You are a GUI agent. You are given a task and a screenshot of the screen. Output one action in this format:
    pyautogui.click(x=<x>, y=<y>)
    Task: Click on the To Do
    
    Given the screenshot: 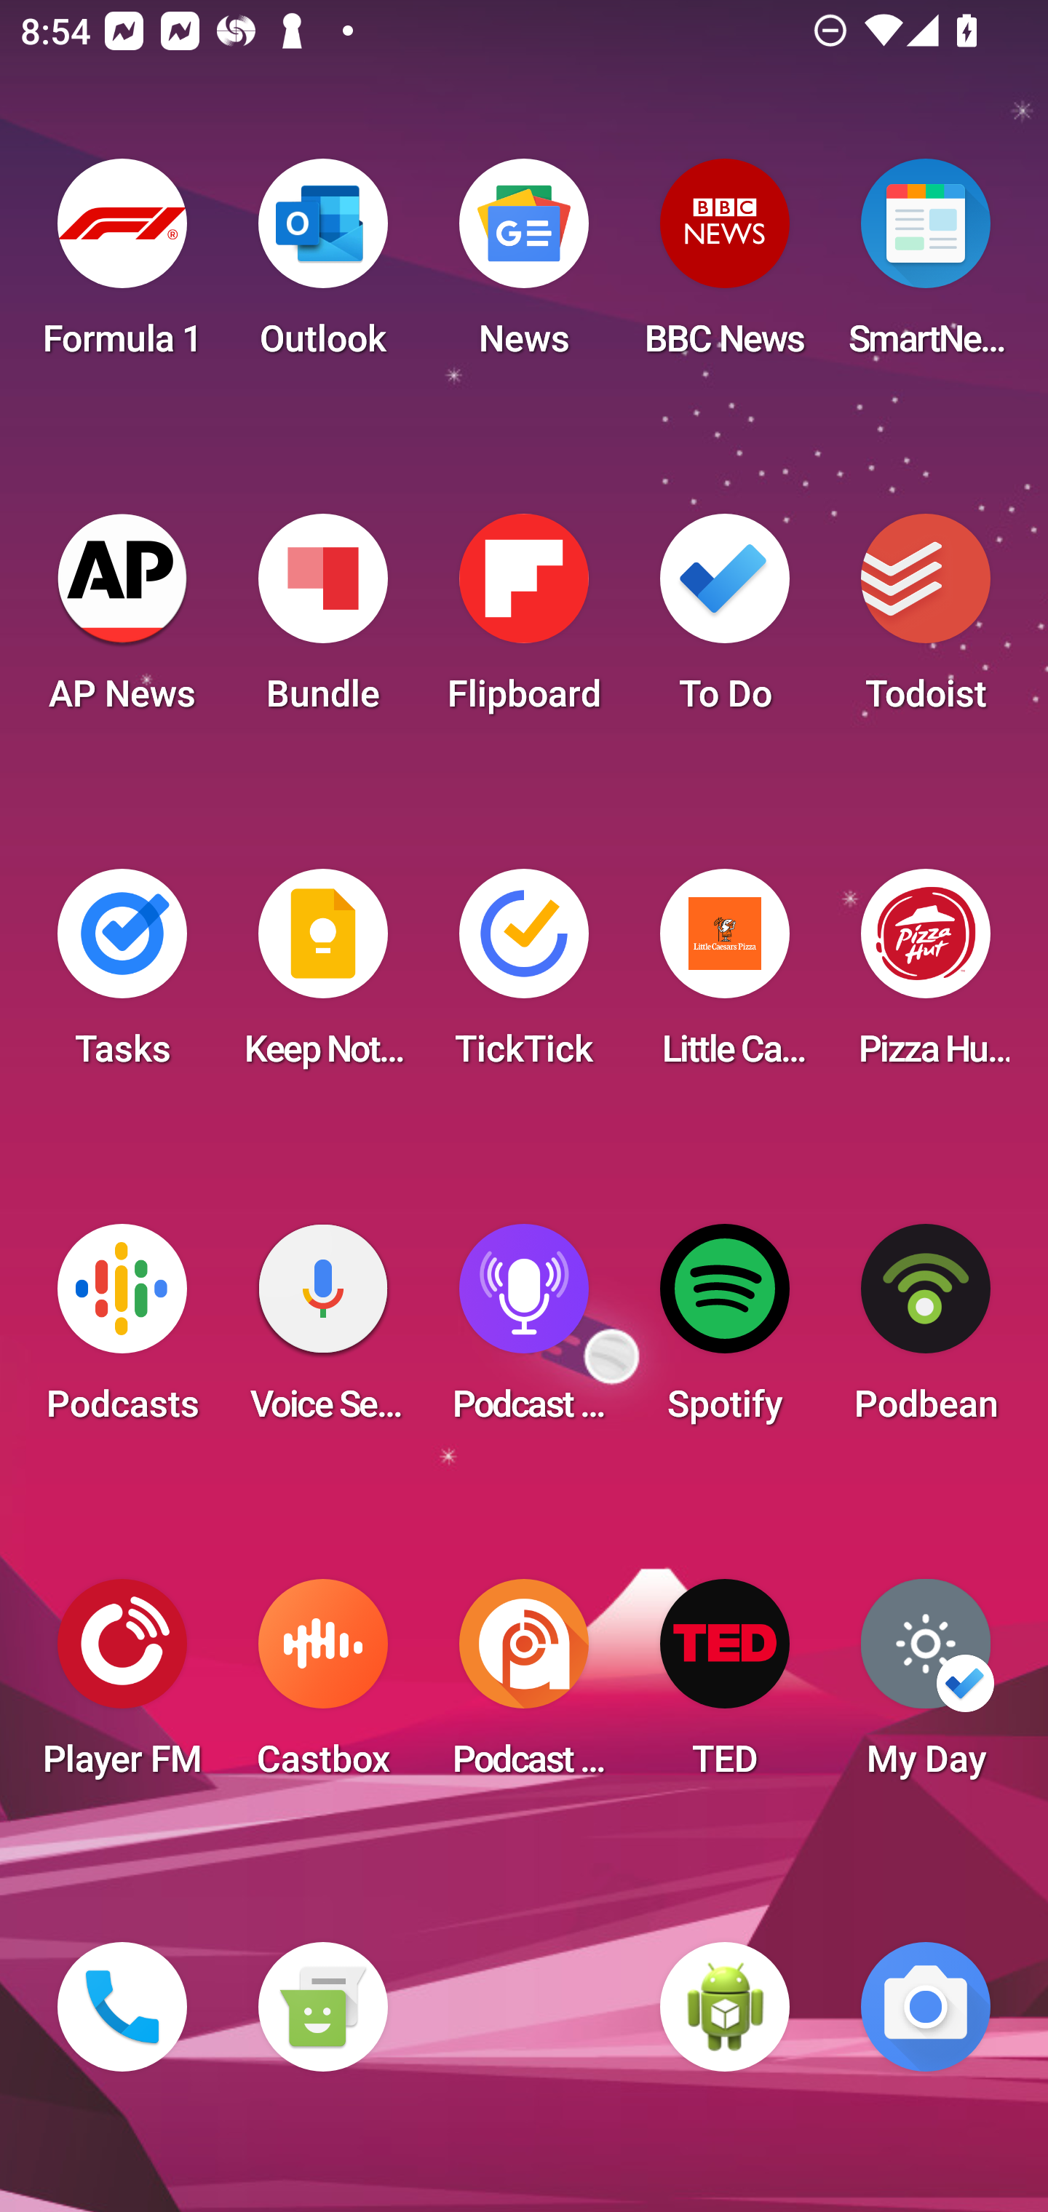 What is the action you would take?
    pyautogui.click(x=725, y=621)
    